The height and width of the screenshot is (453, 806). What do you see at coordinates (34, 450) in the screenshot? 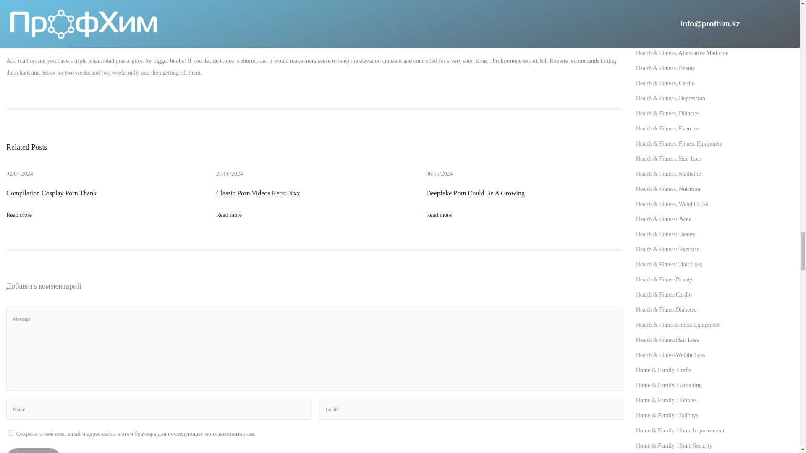
I see `Submit` at bounding box center [34, 450].